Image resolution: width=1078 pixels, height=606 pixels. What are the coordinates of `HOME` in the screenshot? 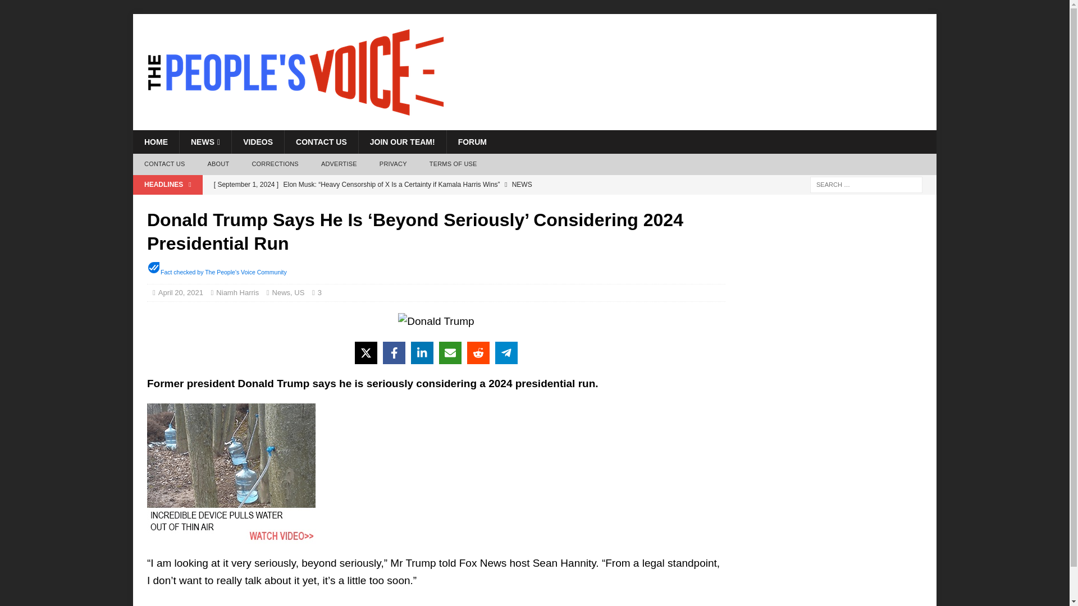 It's located at (156, 142).